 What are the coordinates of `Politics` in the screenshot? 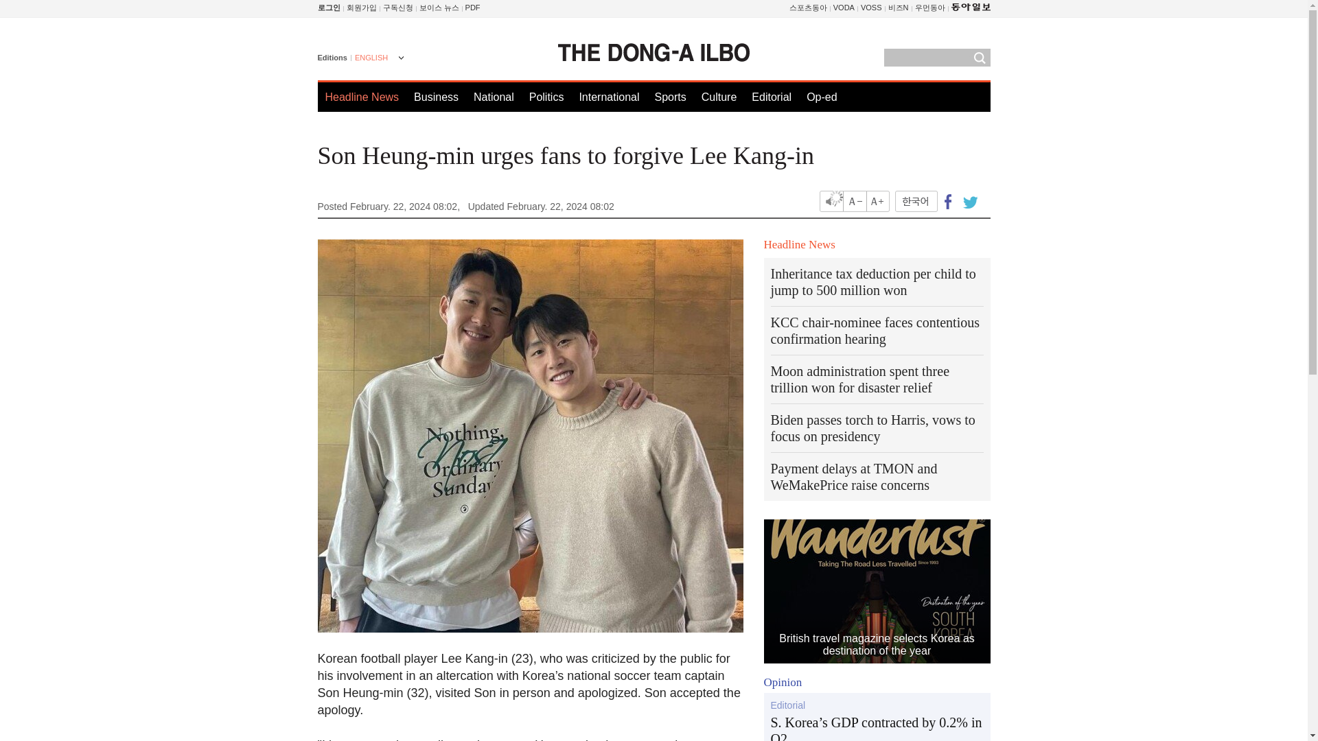 It's located at (546, 97).